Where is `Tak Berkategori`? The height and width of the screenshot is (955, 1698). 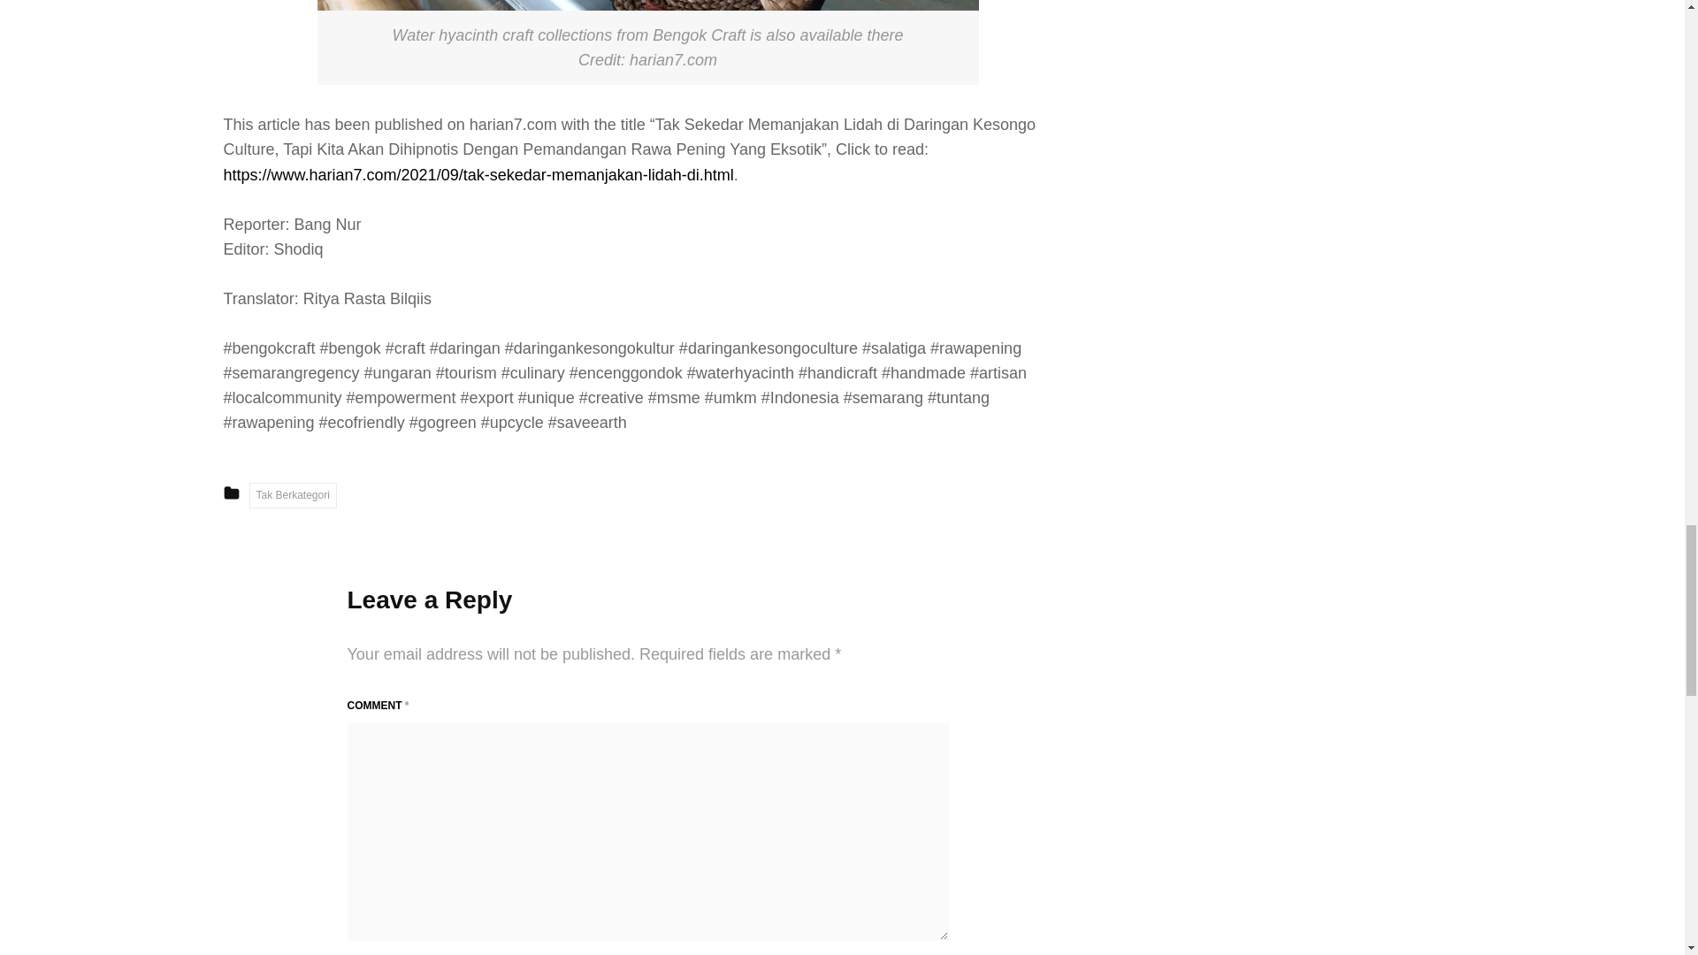
Tak Berkategori is located at coordinates (293, 495).